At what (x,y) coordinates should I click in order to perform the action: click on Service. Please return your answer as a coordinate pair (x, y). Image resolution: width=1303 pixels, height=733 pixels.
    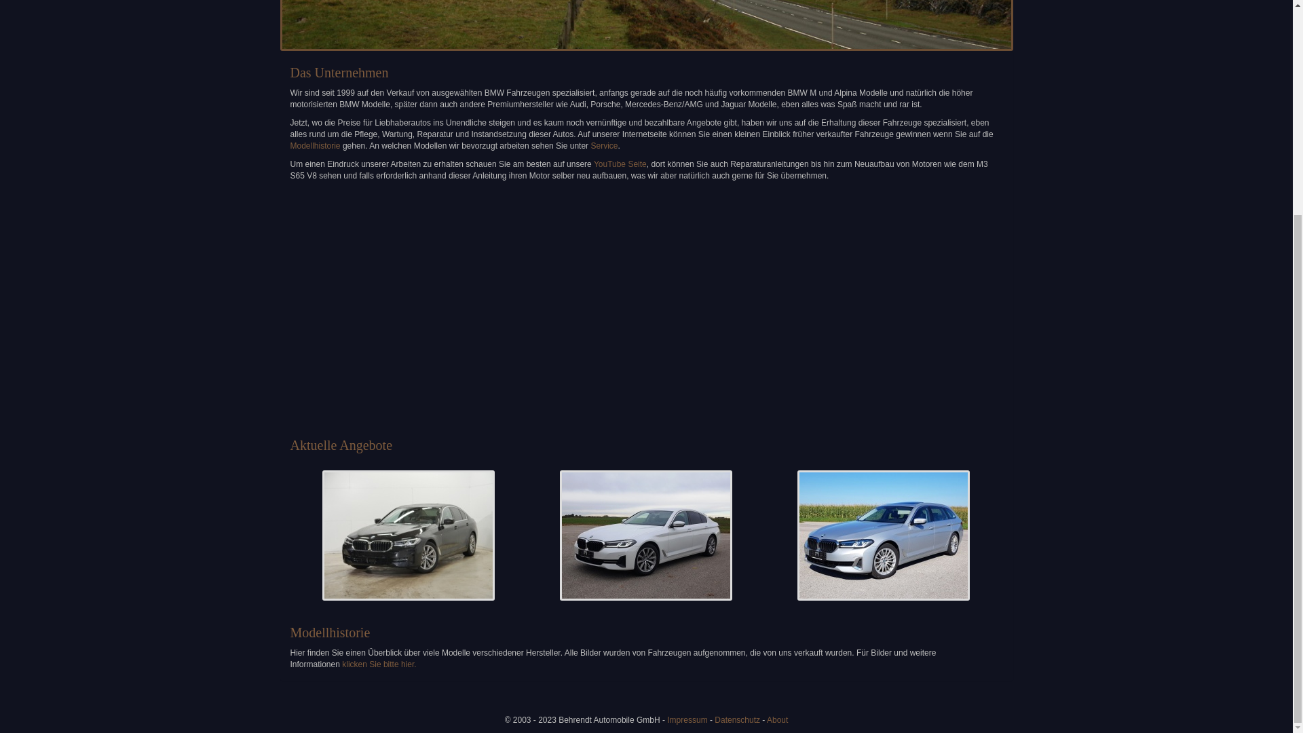
    Looking at the image, I should click on (604, 146).